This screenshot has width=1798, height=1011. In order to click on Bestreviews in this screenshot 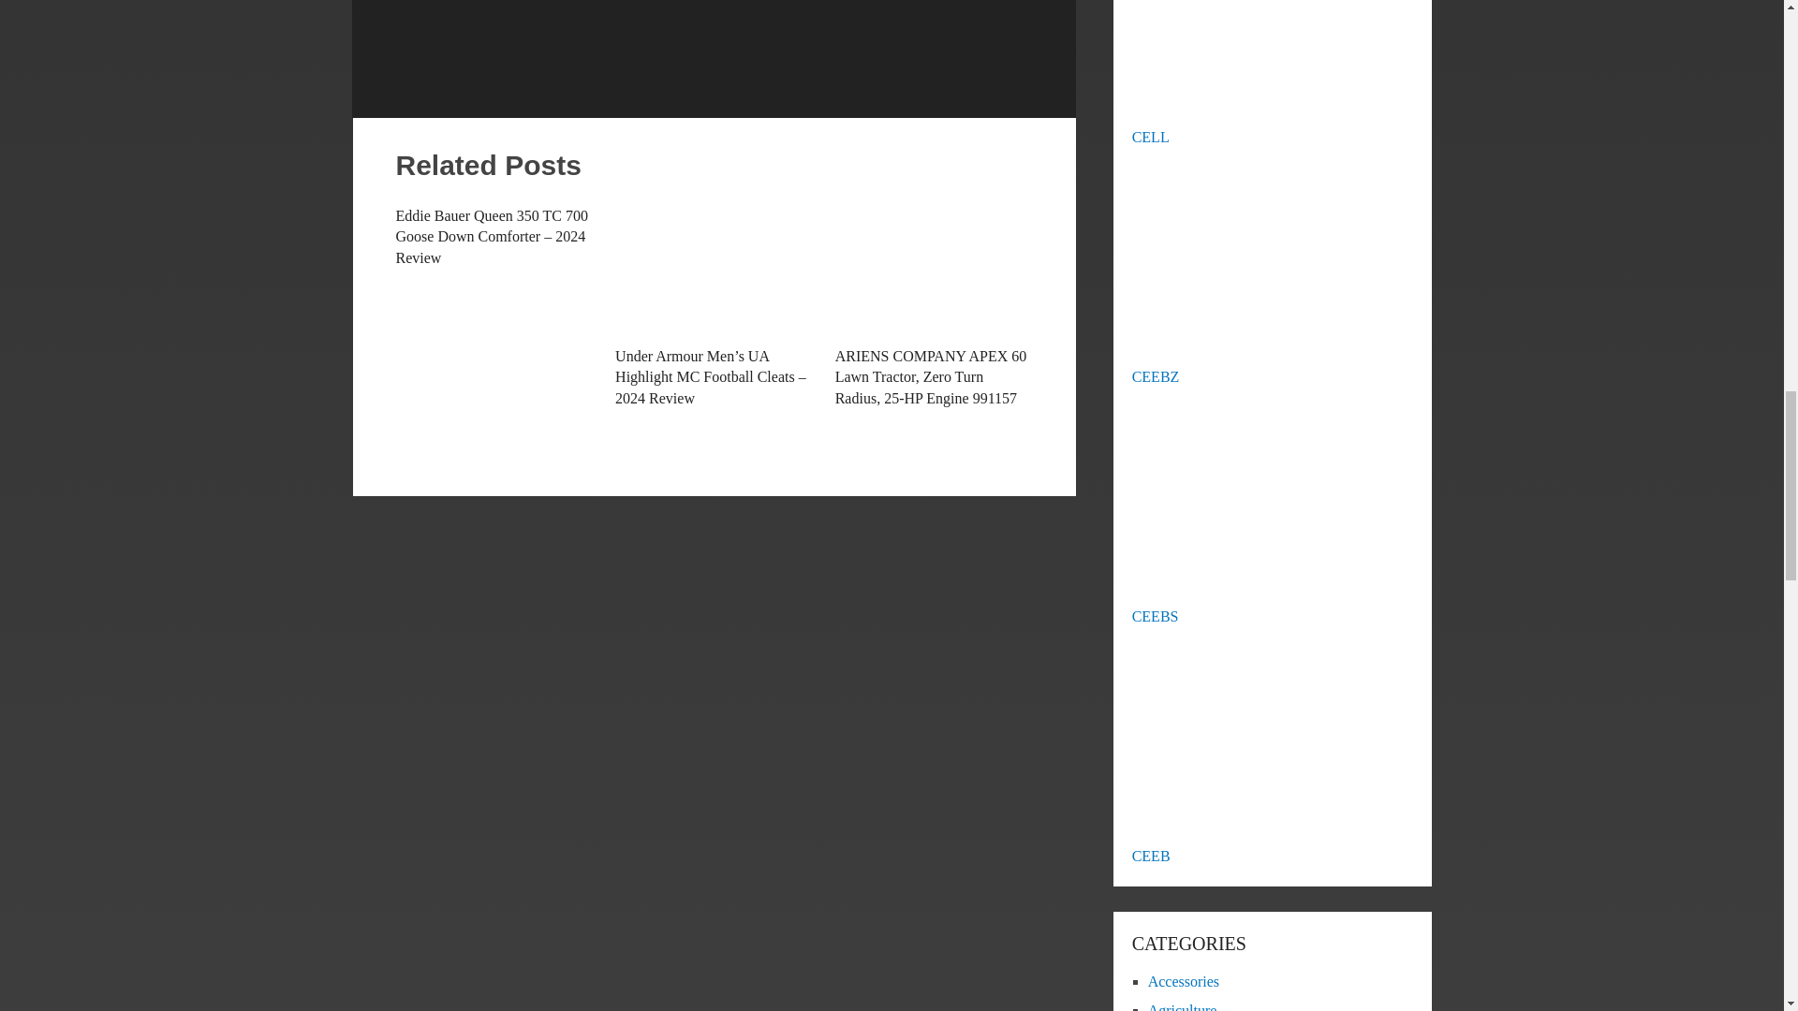, I will do `click(551, 0)`.